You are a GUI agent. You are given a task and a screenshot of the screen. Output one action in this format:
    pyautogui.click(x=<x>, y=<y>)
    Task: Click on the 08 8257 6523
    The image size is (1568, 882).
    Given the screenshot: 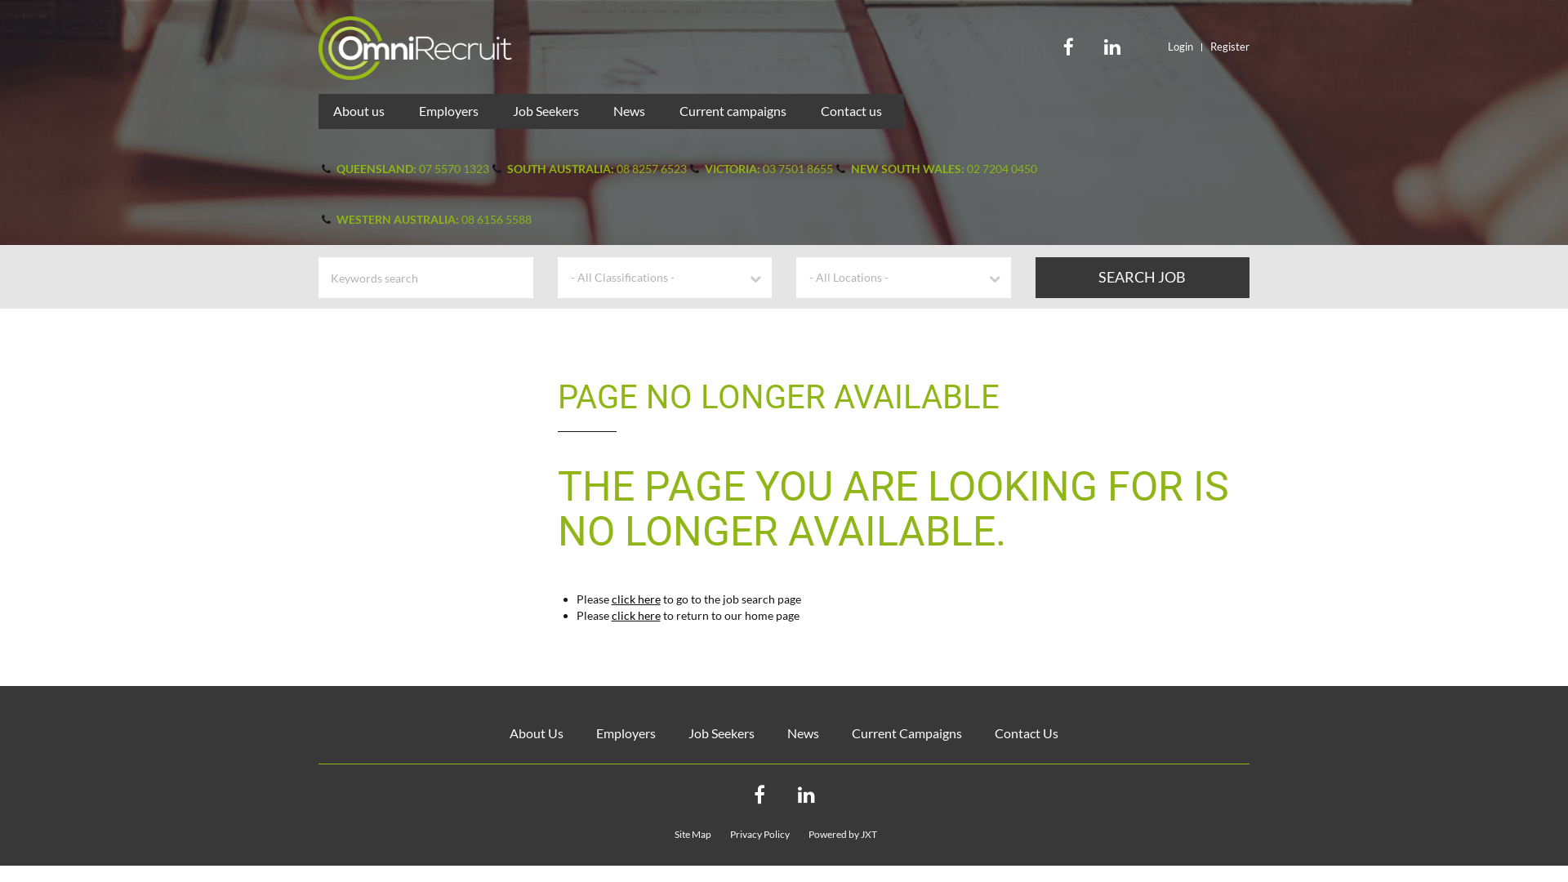 What is the action you would take?
    pyautogui.click(x=652, y=168)
    